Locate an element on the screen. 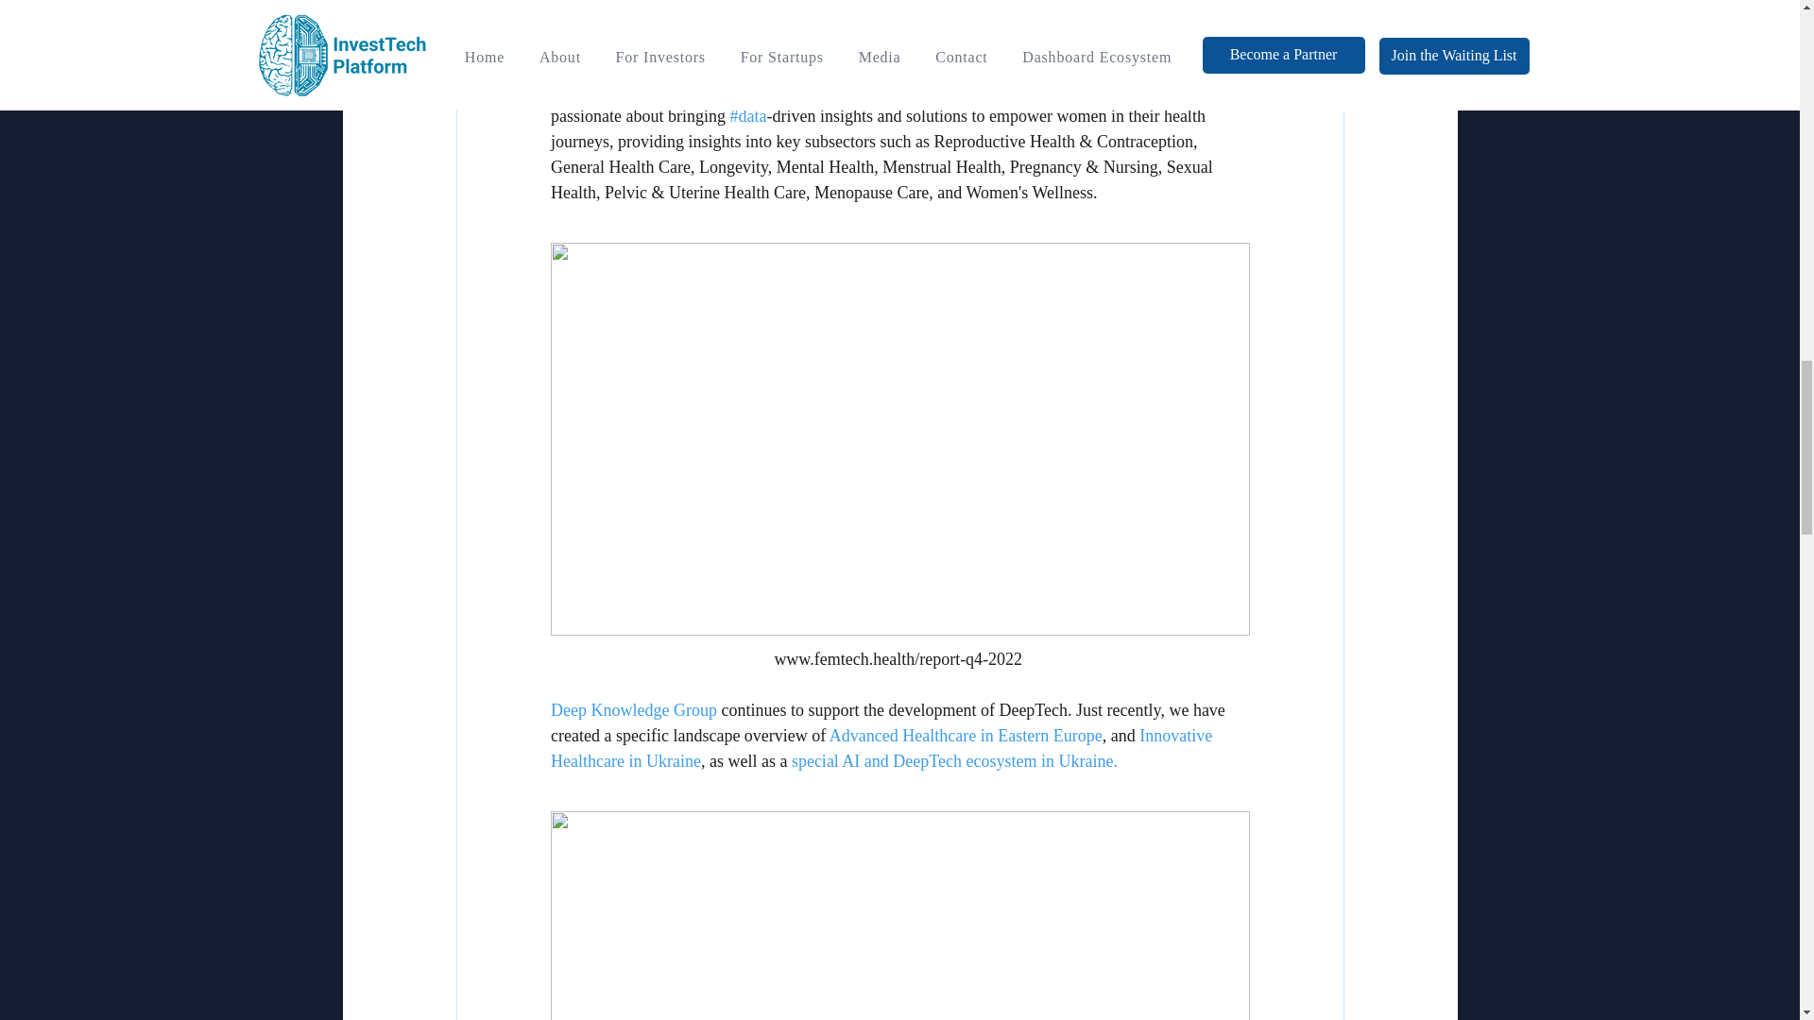 This screenshot has width=1814, height=1020. special AI and DeepTech ecosystem in Ukraine. is located at coordinates (954, 761).